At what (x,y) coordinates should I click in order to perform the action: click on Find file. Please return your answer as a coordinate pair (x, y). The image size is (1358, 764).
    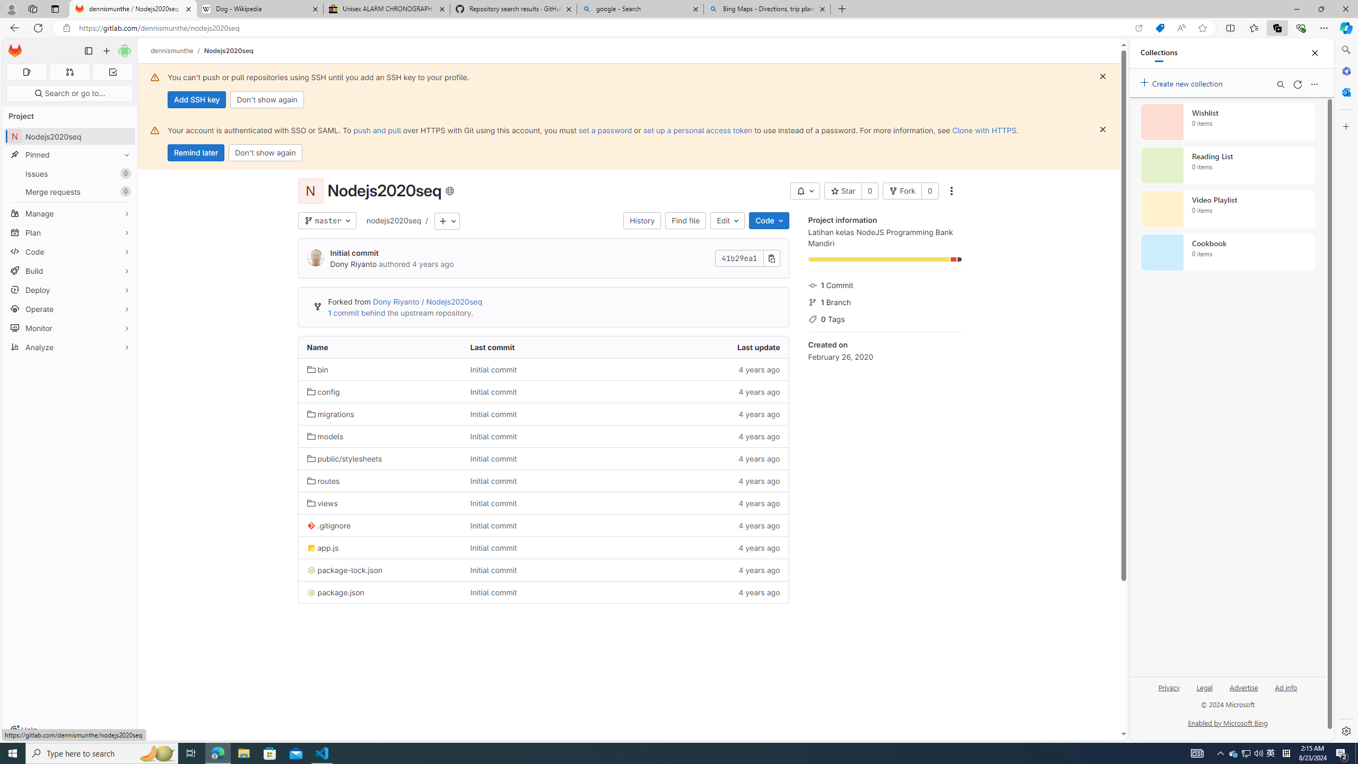
    Looking at the image, I should click on (685, 221).